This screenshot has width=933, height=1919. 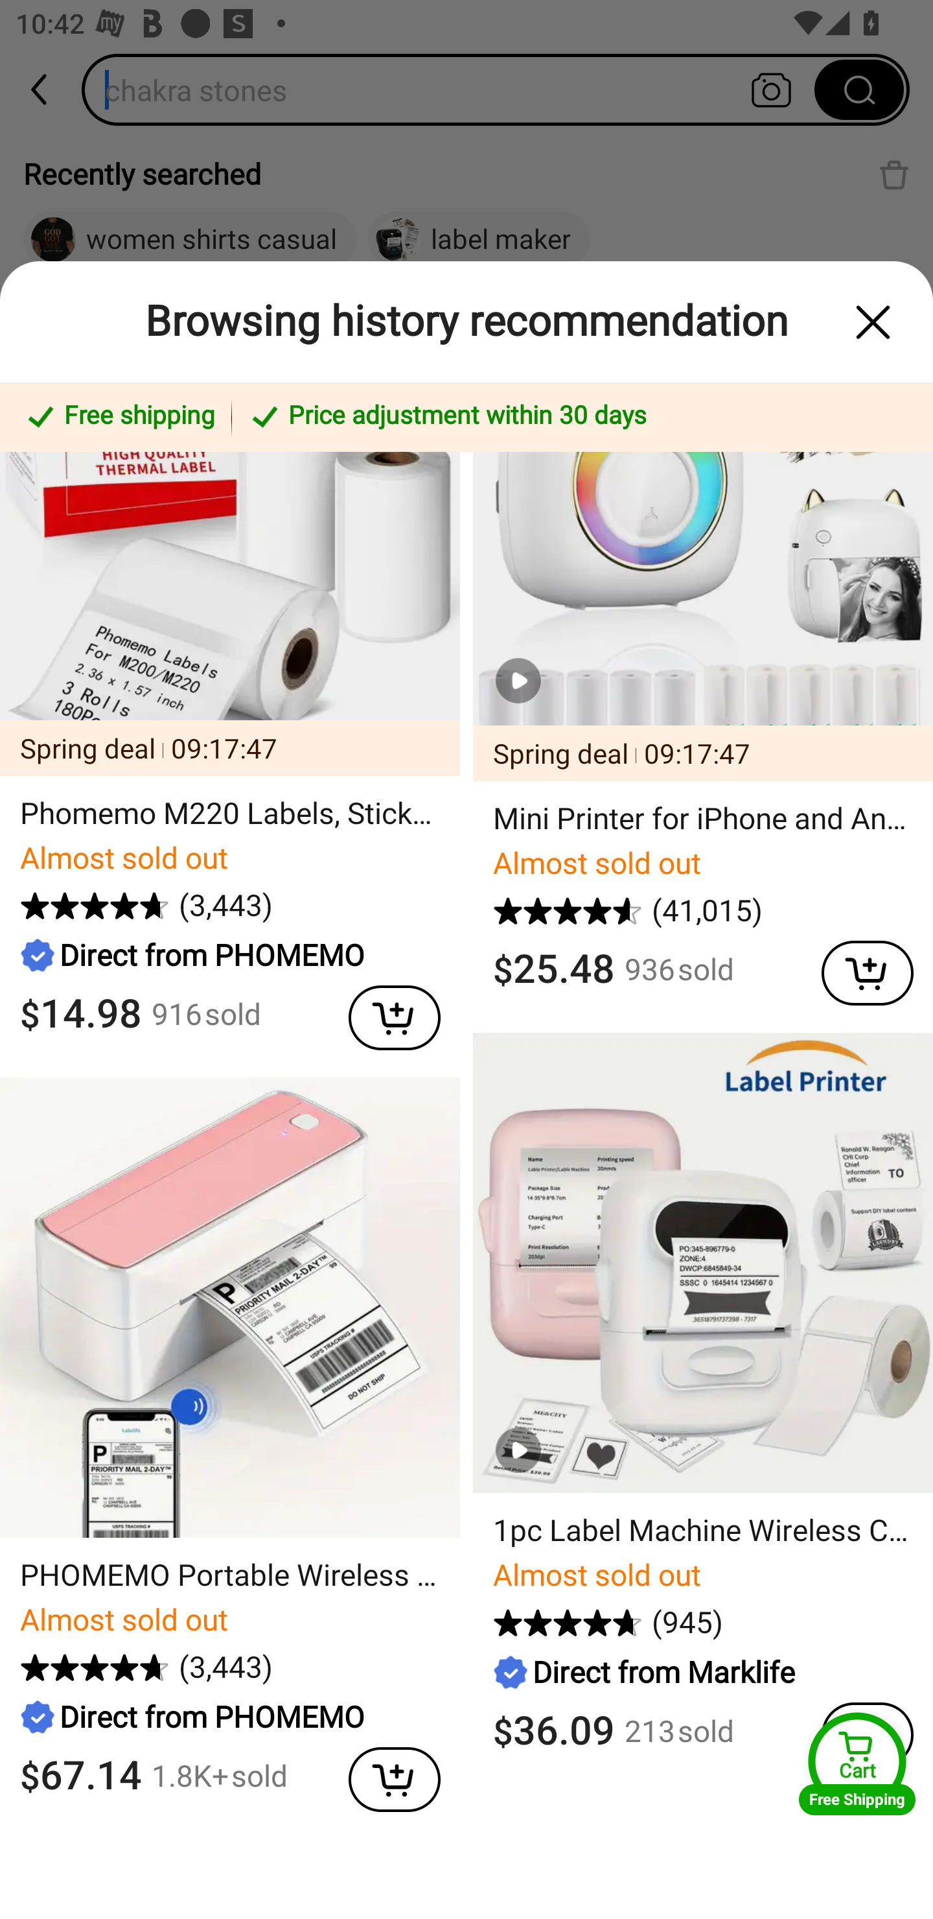 I want to click on , so click(x=384, y=1013).